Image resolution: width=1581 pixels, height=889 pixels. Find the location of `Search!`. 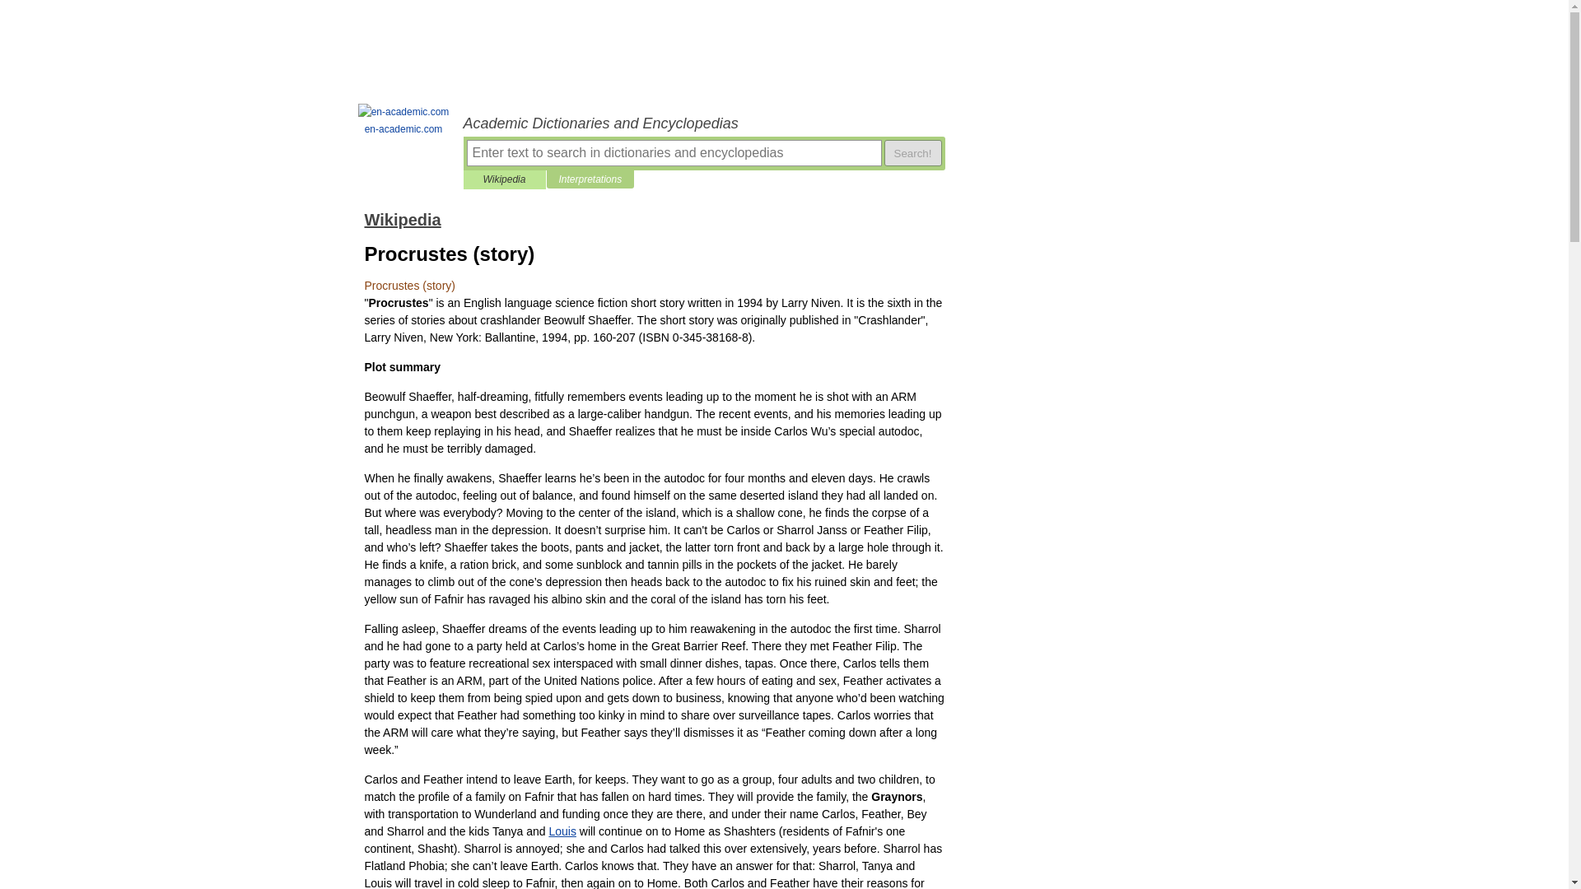

Search! is located at coordinates (912, 152).